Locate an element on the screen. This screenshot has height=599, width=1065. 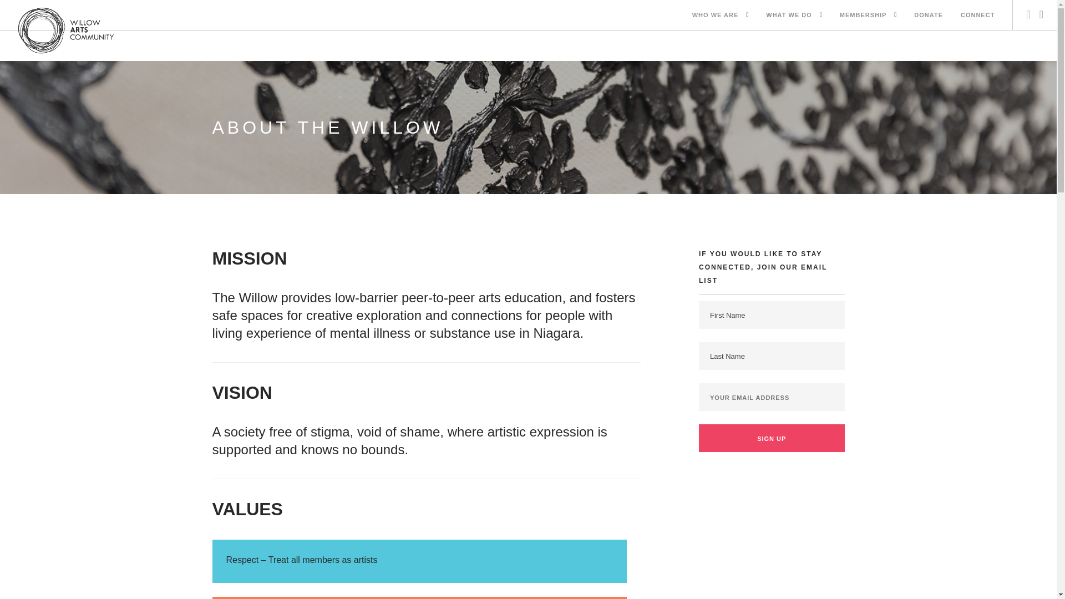
DONATE is located at coordinates (928, 16).